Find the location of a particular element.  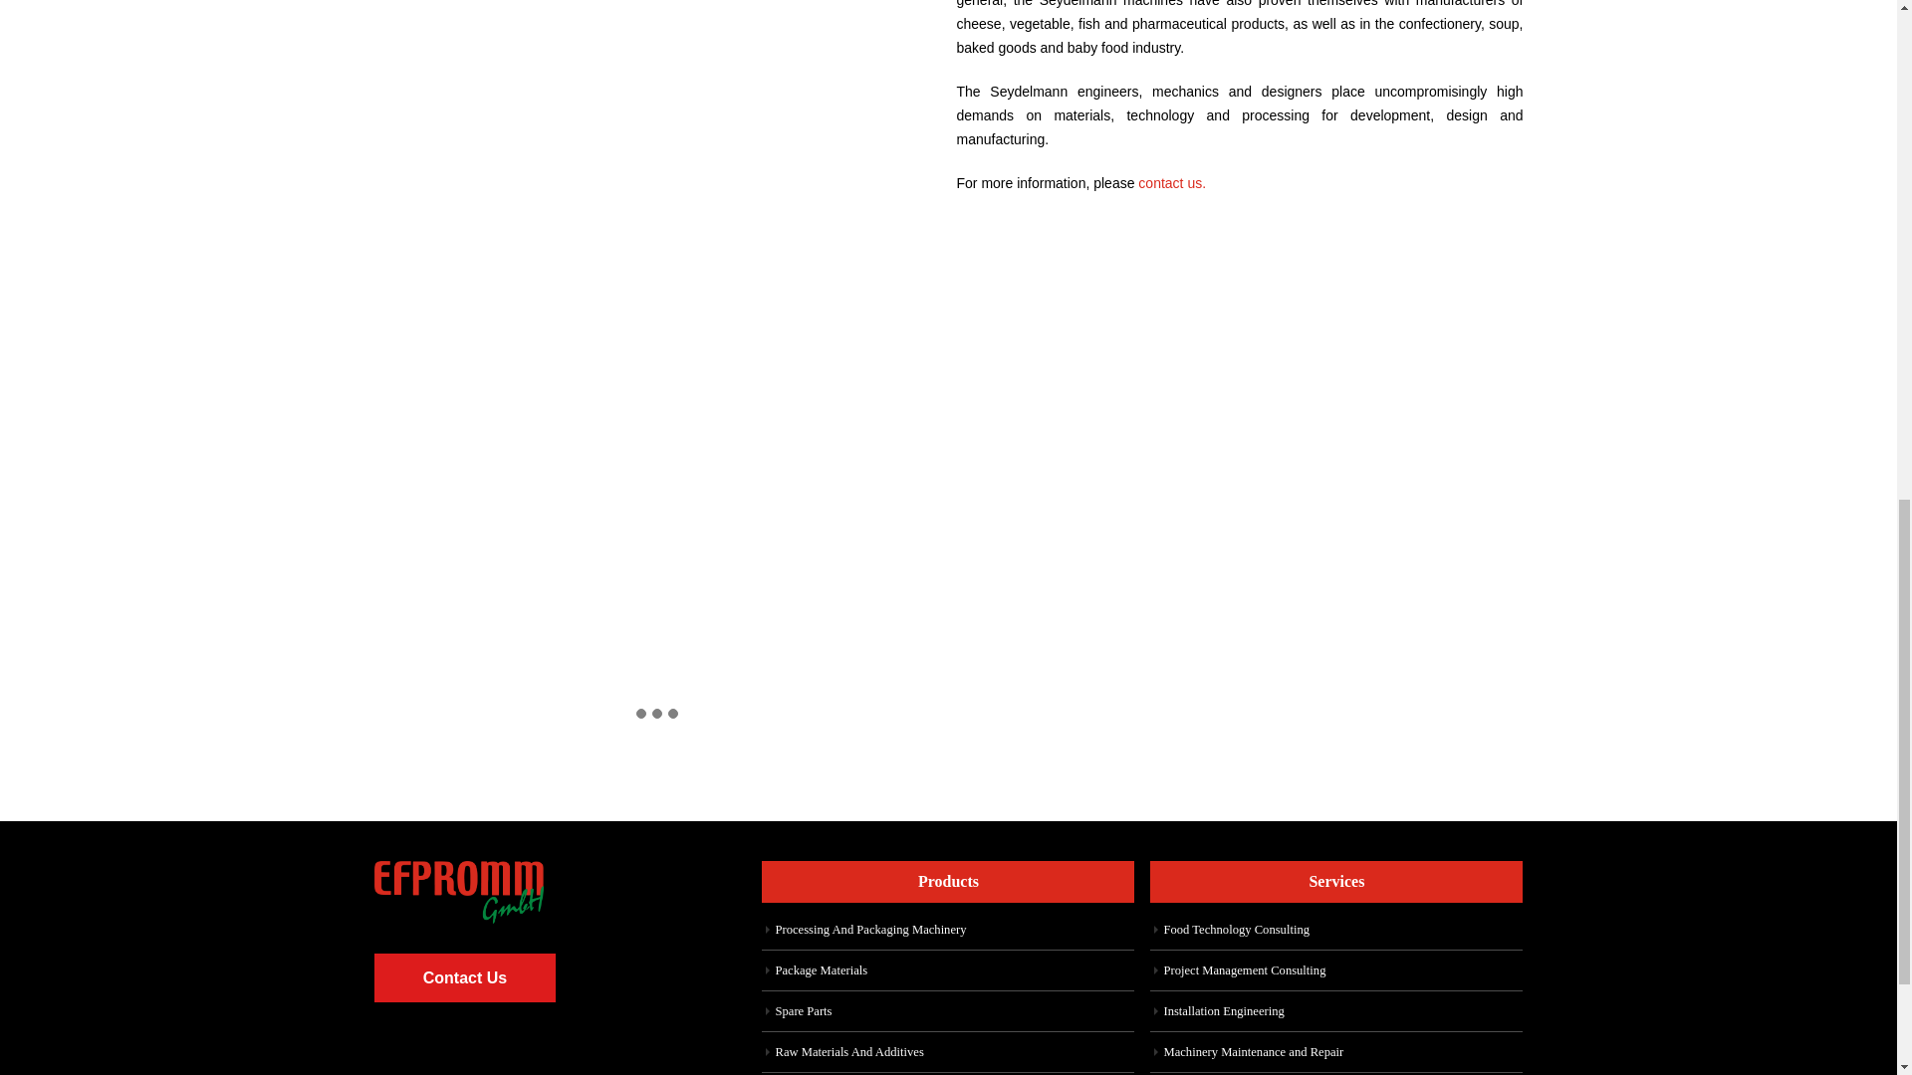

Installation Engineering is located at coordinates (1223, 1010).